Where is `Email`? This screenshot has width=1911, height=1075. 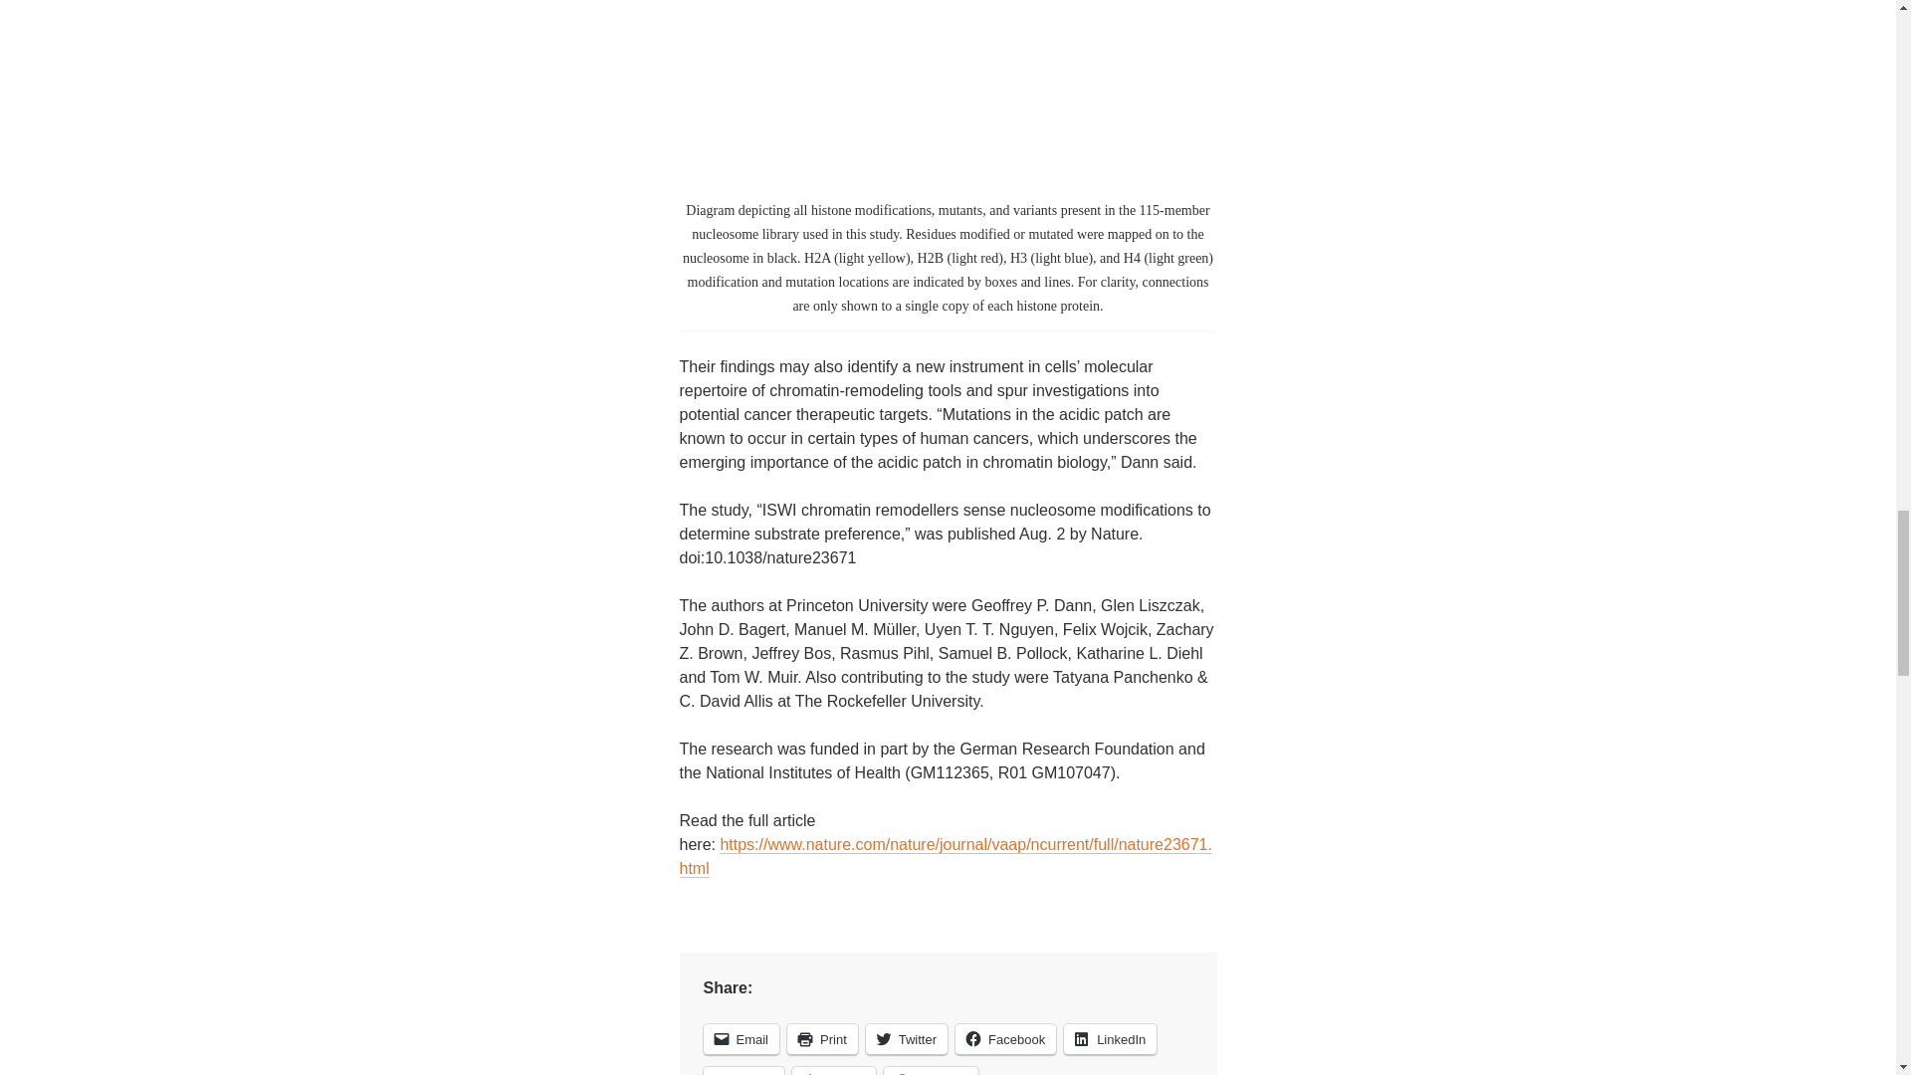
Email is located at coordinates (741, 1039).